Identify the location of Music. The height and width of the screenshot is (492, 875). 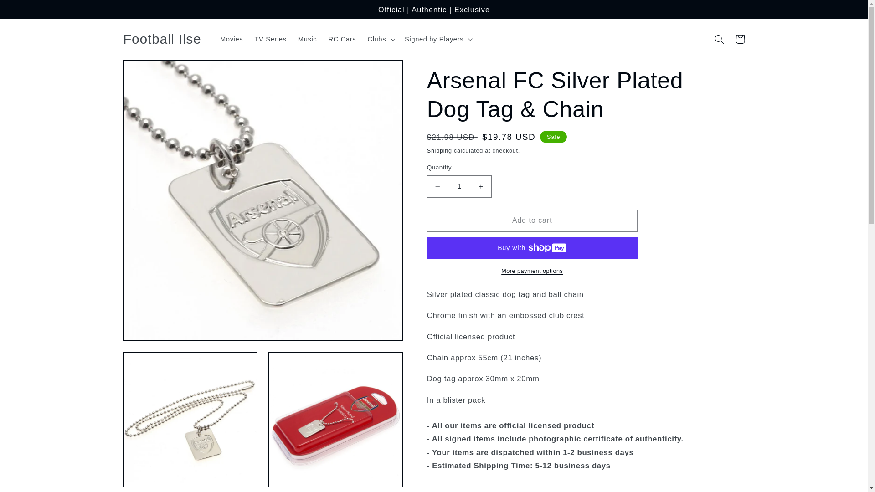
(307, 39).